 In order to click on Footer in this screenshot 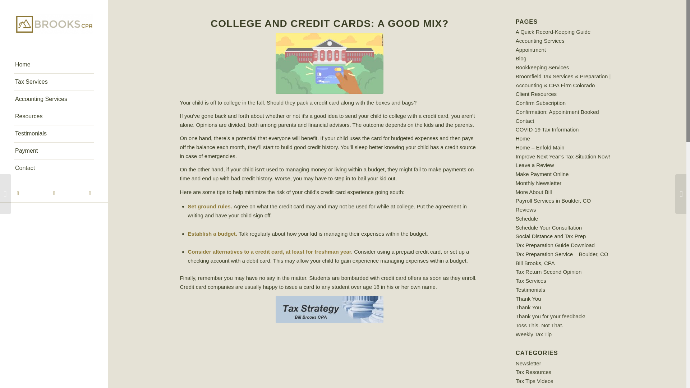, I will do `click(329, 309)`.